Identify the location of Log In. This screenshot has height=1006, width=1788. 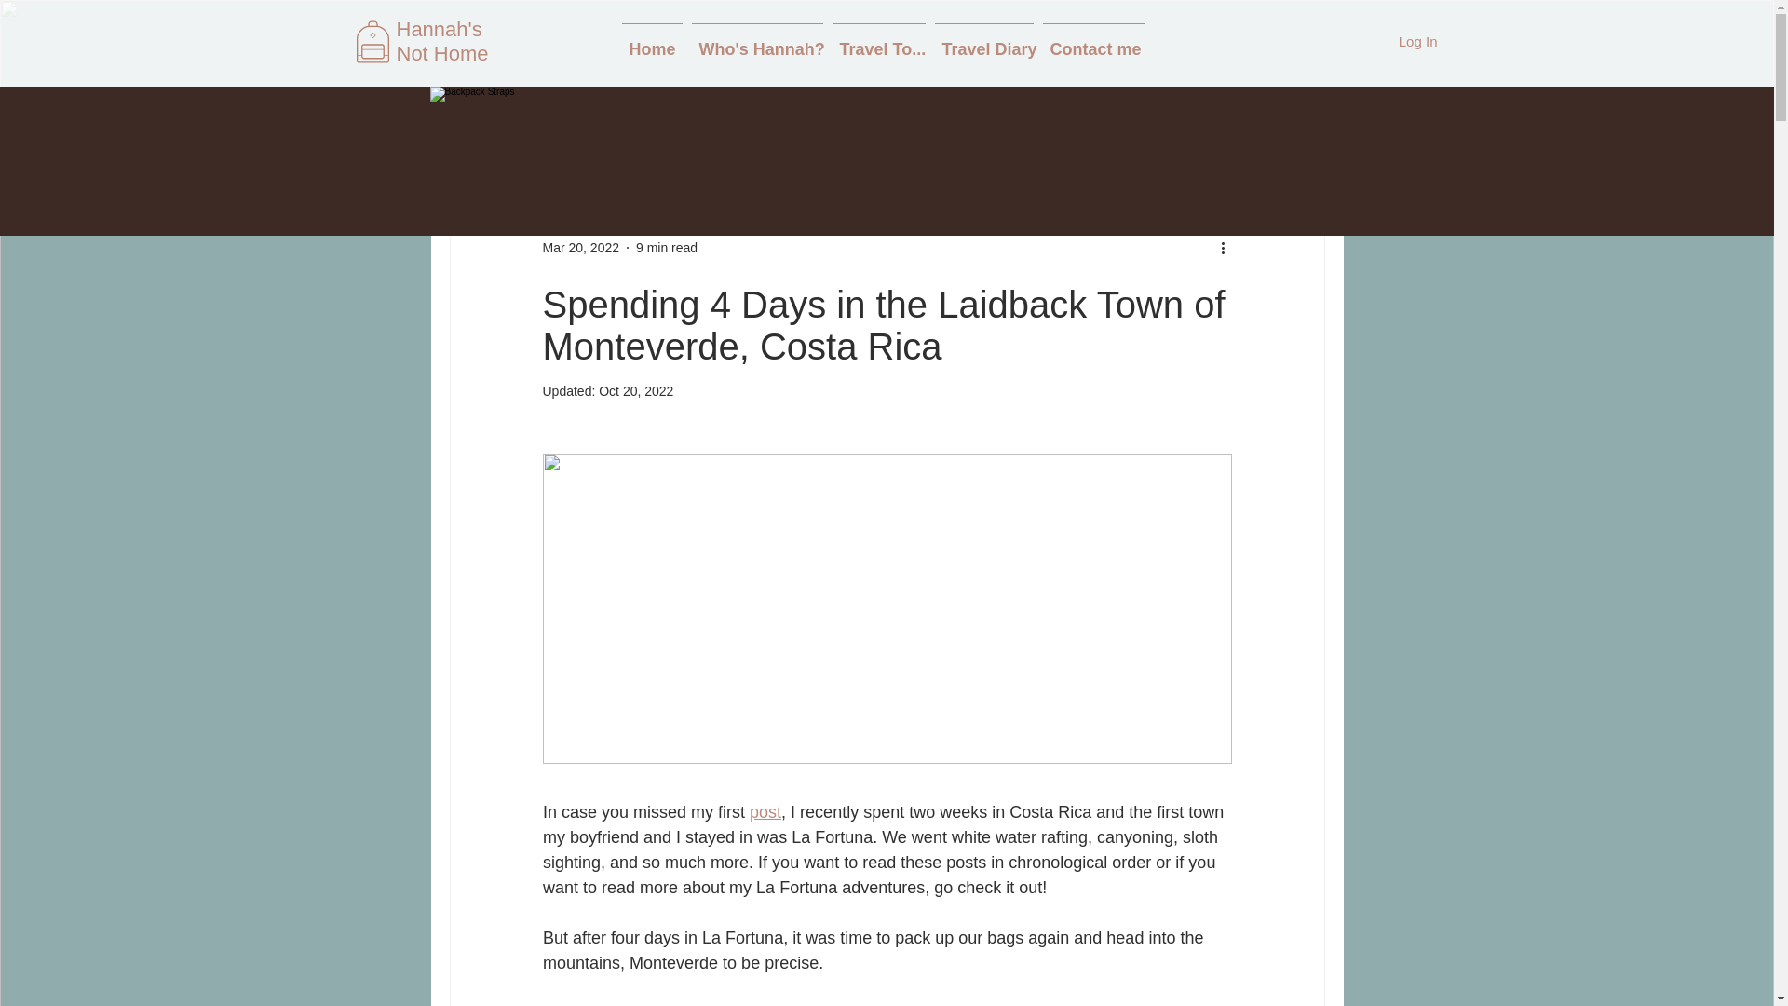
(1417, 41).